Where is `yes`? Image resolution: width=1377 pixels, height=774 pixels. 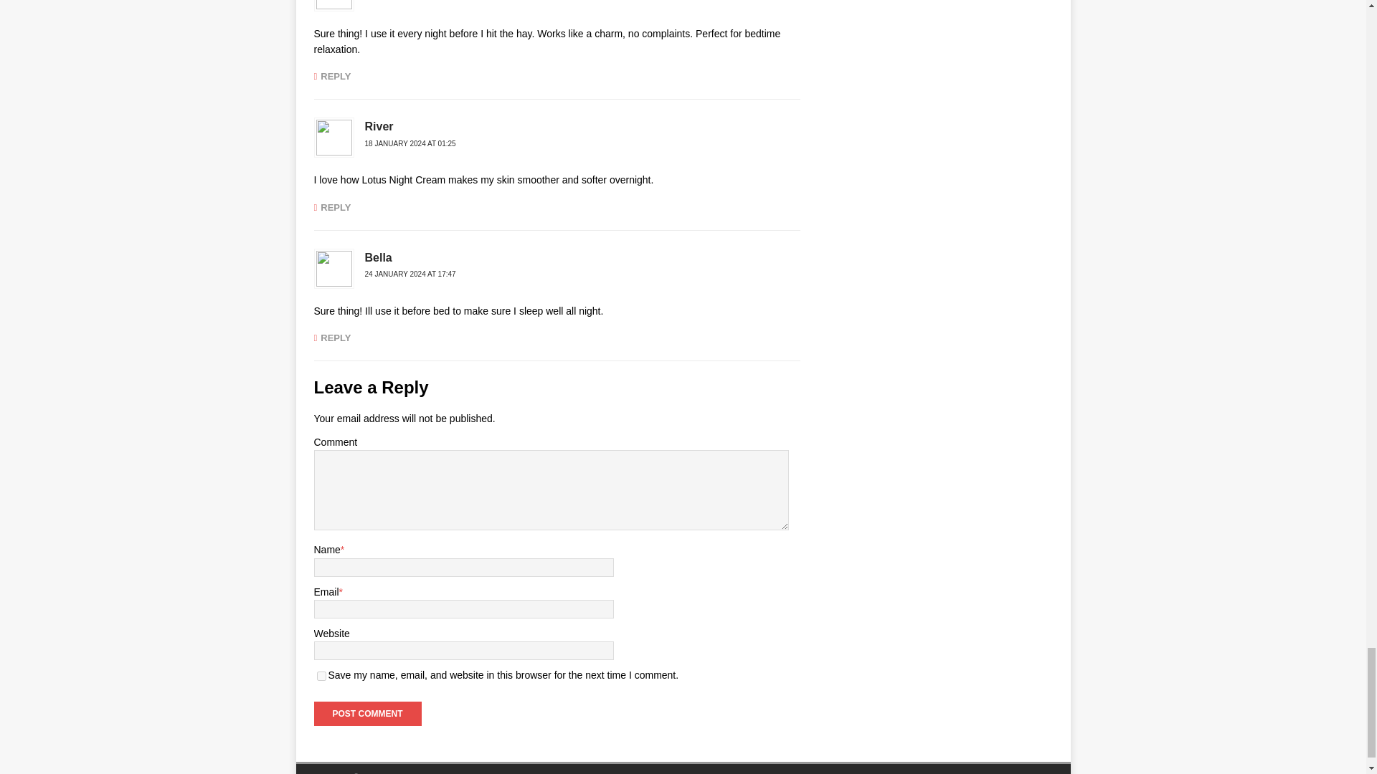
yes is located at coordinates (321, 677).